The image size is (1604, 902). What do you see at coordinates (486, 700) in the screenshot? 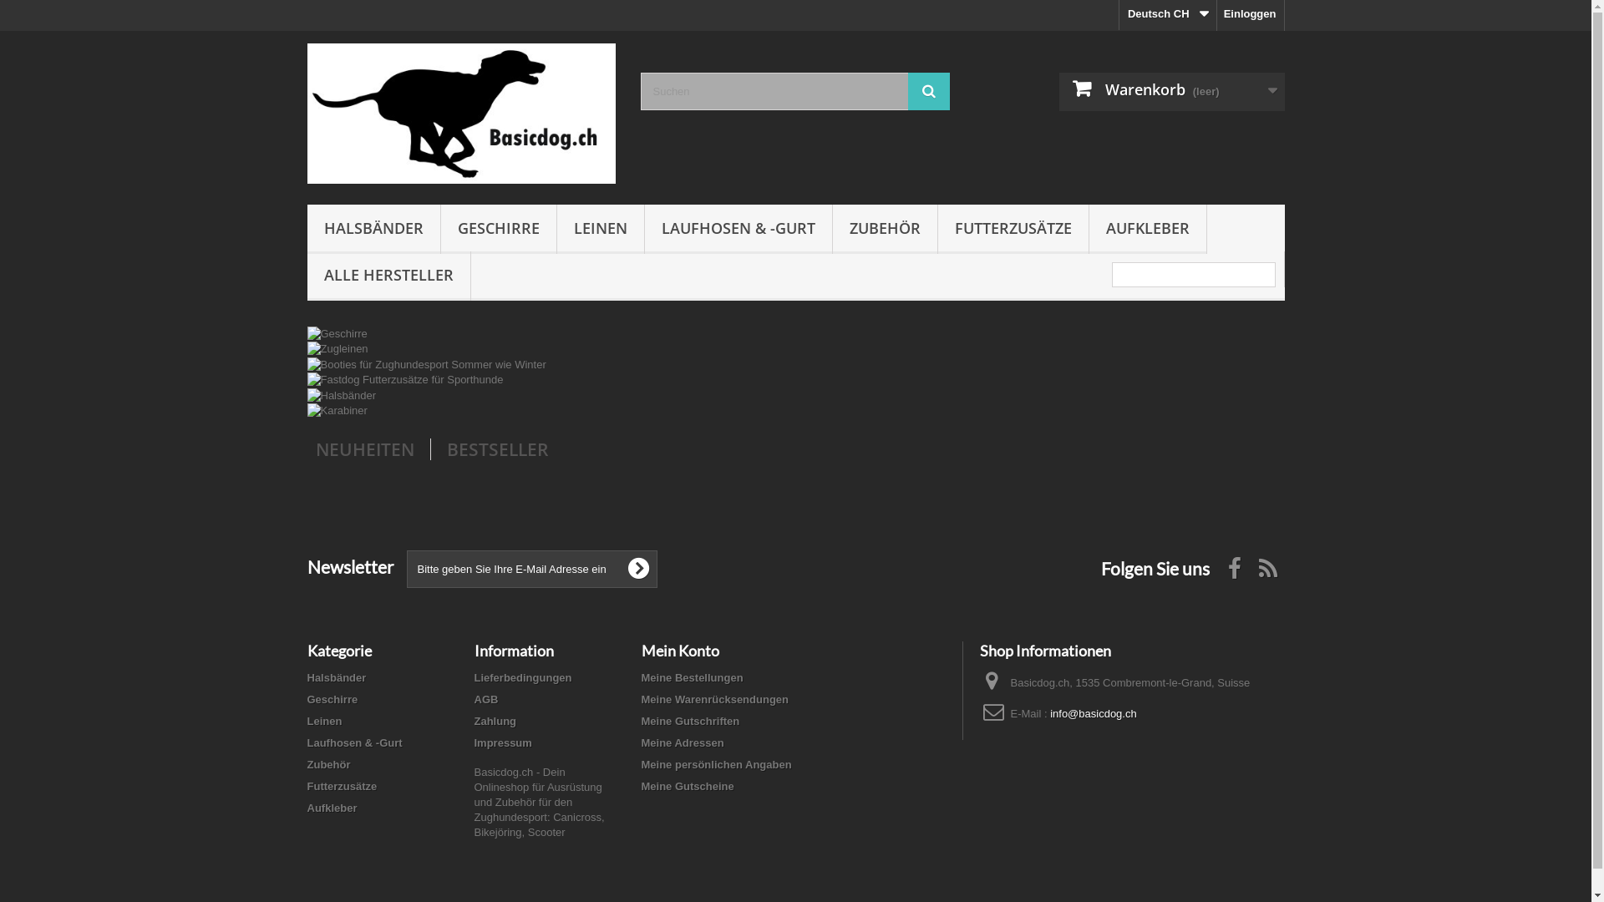
I see `AGB` at bounding box center [486, 700].